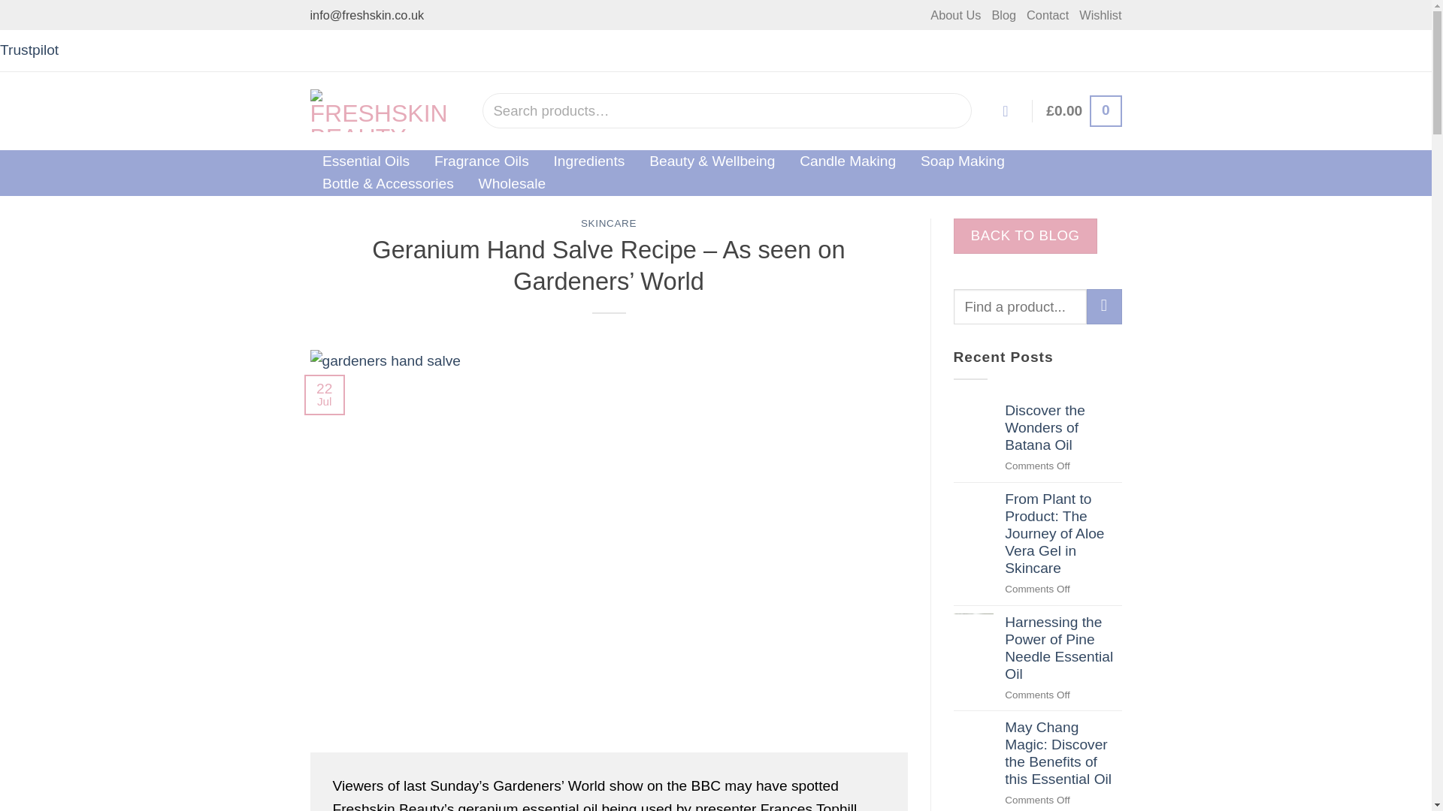  I want to click on Freshskin Beauty - Invigorate your mind, body and soul, so click(384, 111).